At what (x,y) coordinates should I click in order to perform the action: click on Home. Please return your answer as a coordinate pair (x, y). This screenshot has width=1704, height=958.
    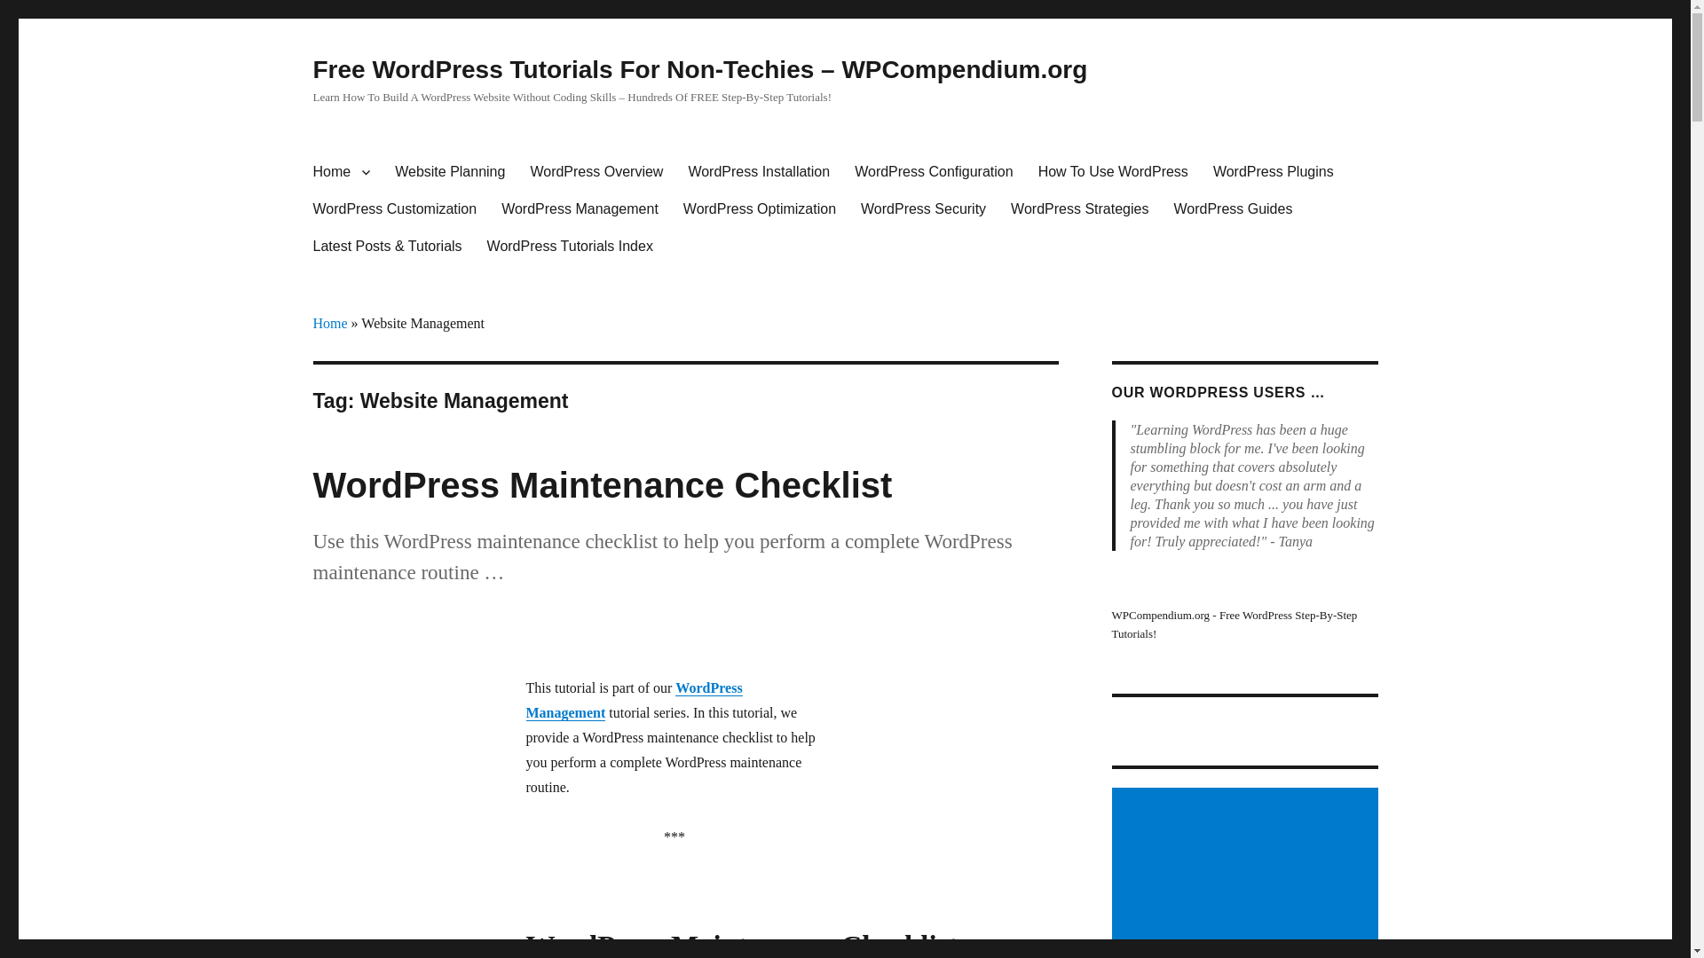
    Looking at the image, I should click on (329, 323).